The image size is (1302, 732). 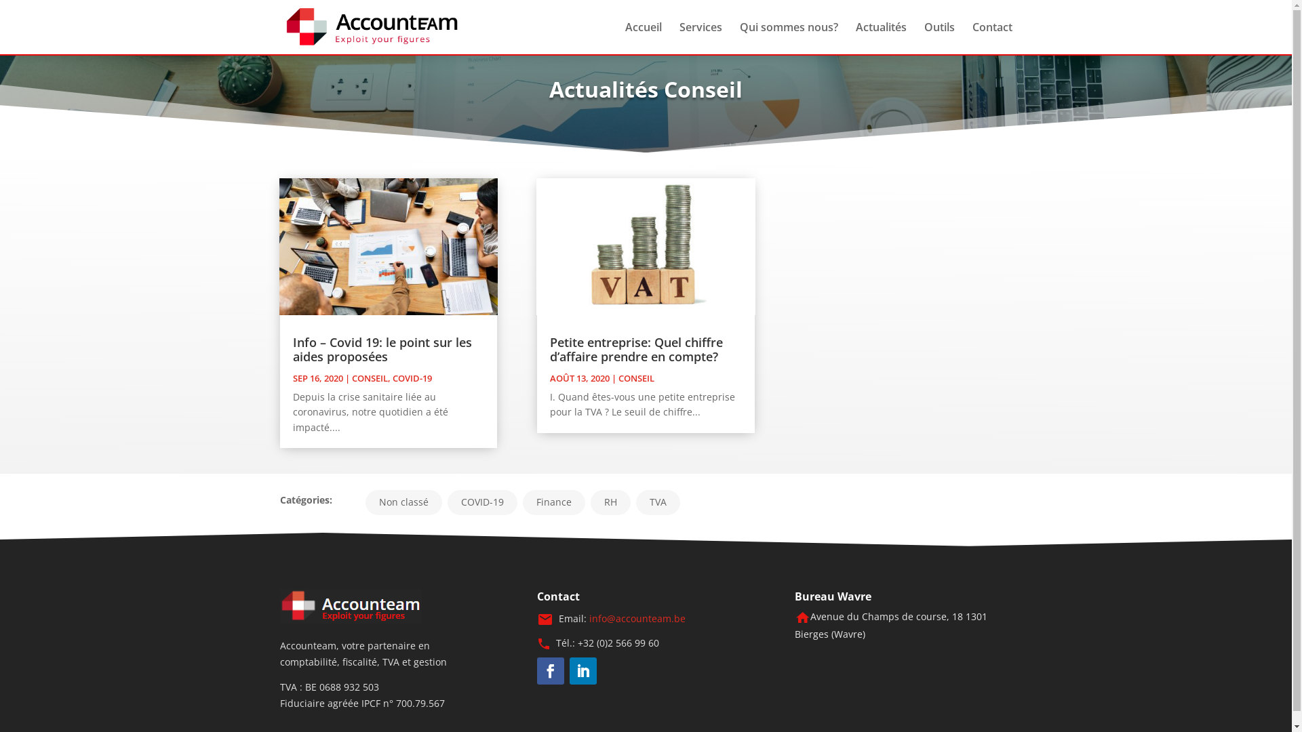 I want to click on CONSEIL, so click(x=636, y=378).